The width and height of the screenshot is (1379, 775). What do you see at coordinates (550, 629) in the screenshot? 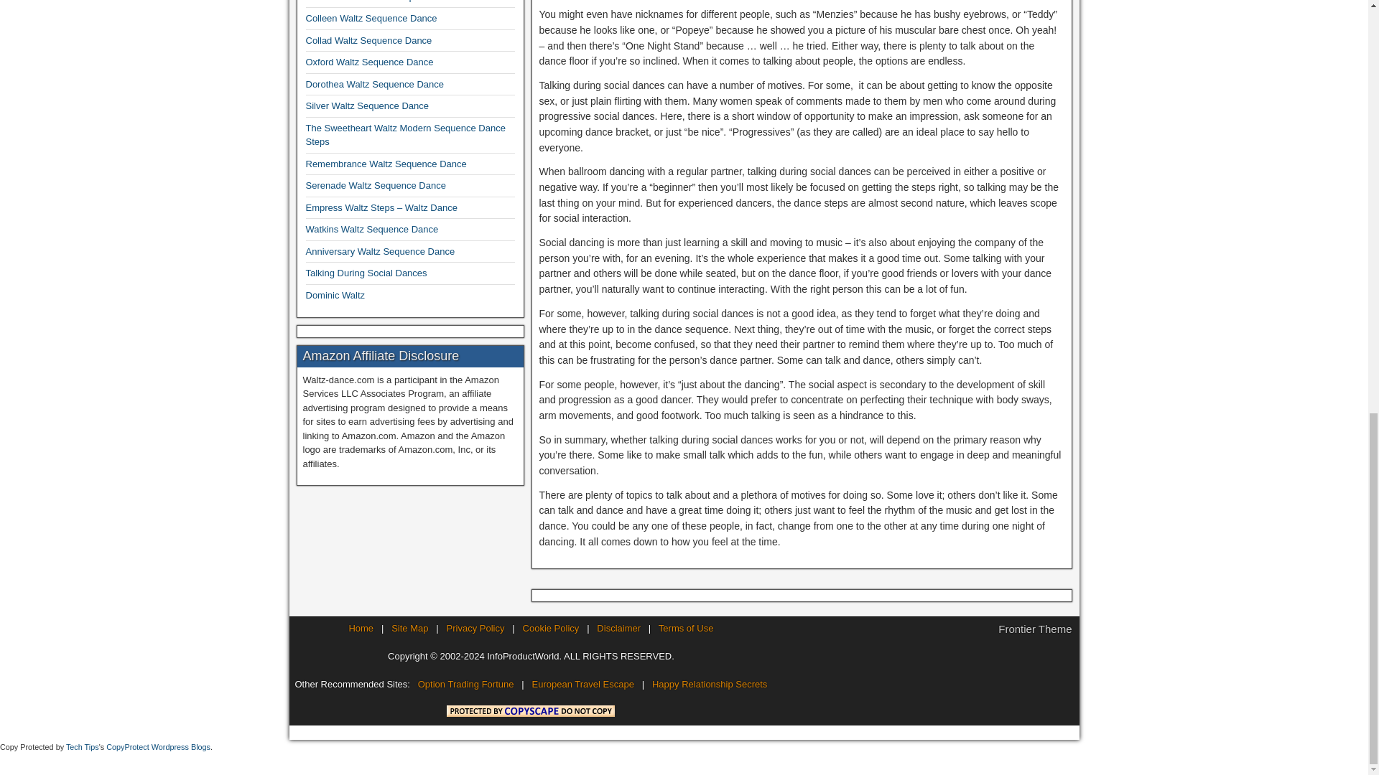
I see `Cookie Policy` at bounding box center [550, 629].